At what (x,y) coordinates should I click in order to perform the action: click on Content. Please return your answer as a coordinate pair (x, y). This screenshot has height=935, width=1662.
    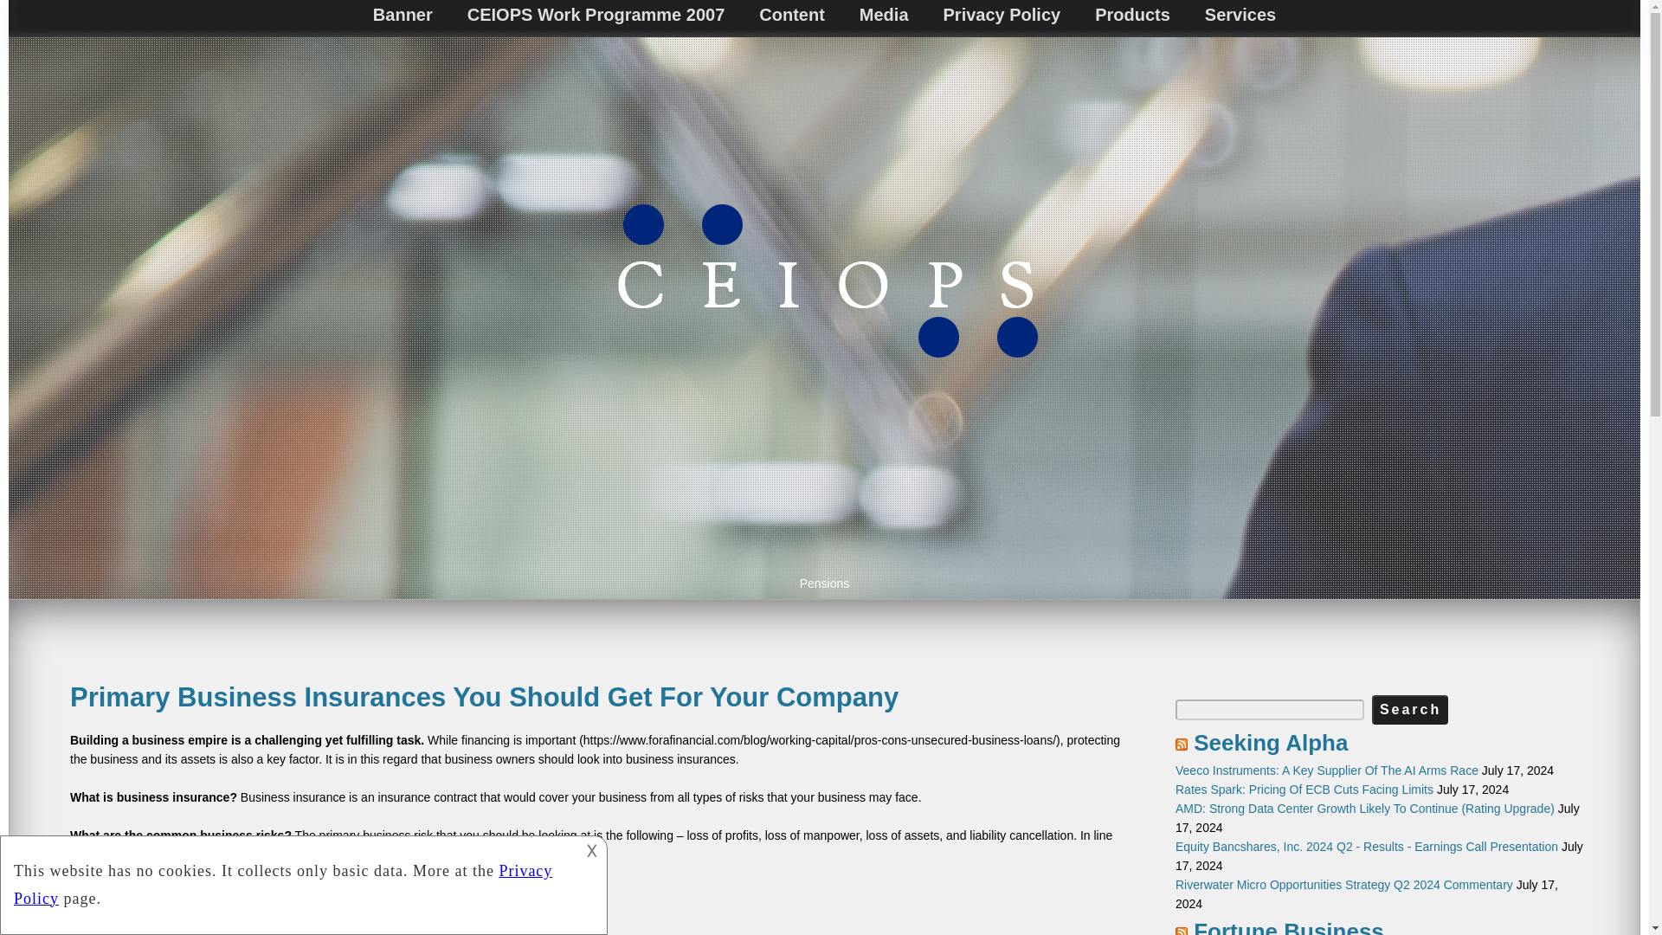
    Looking at the image, I should click on (791, 15).